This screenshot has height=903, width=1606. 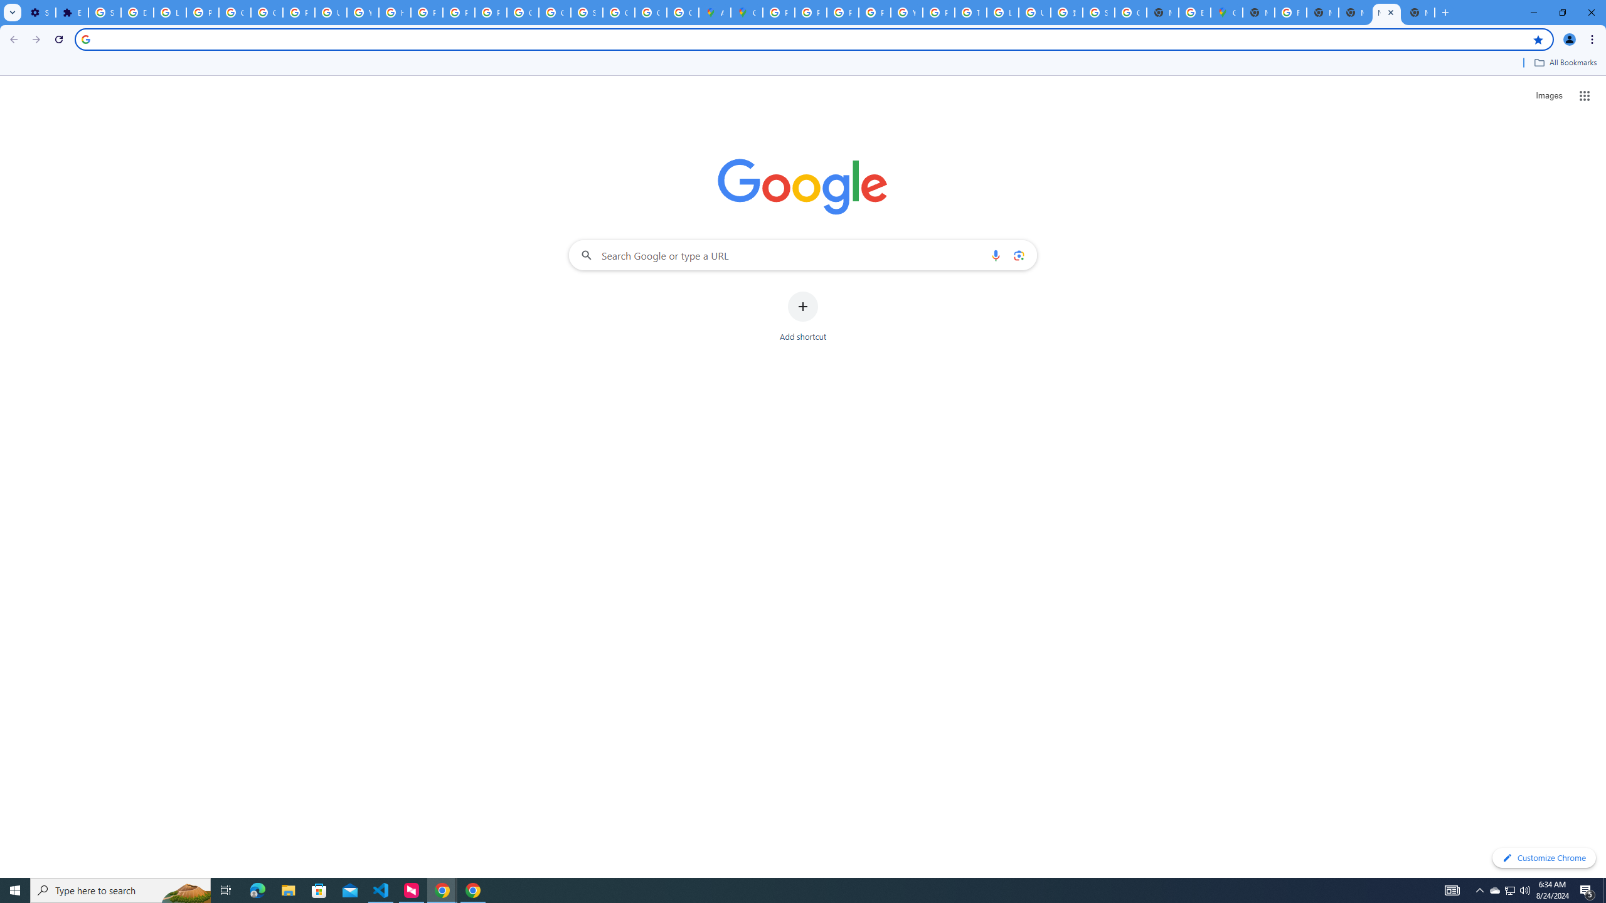 I want to click on Privacy Help Center - Policies Help, so click(x=810, y=13).